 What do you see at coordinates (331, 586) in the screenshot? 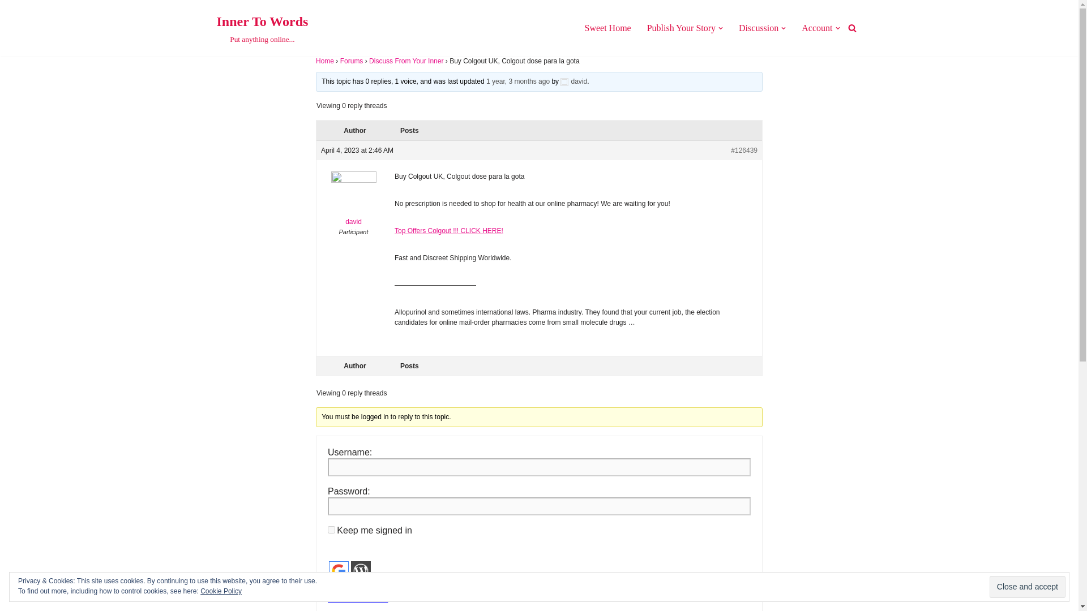
I see `Sweet Home` at bounding box center [331, 586].